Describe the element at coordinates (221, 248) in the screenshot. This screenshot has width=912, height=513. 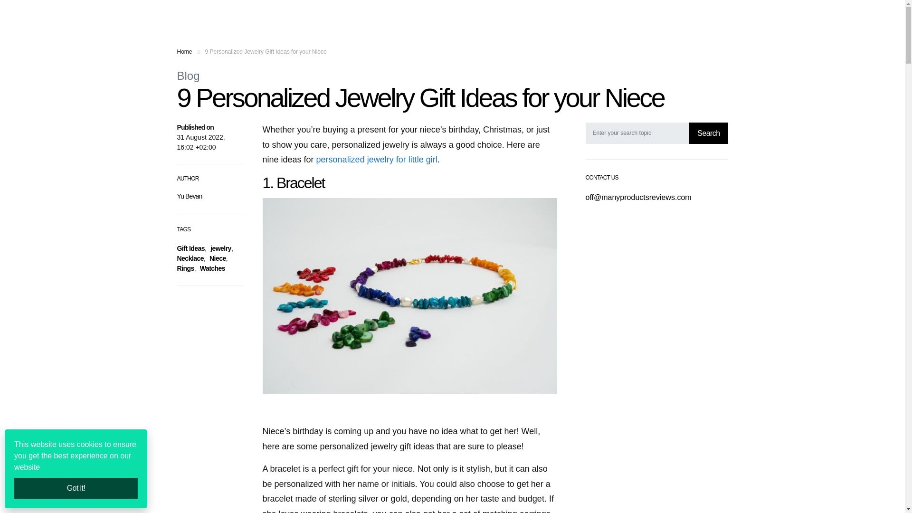
I see `jewelry` at that location.